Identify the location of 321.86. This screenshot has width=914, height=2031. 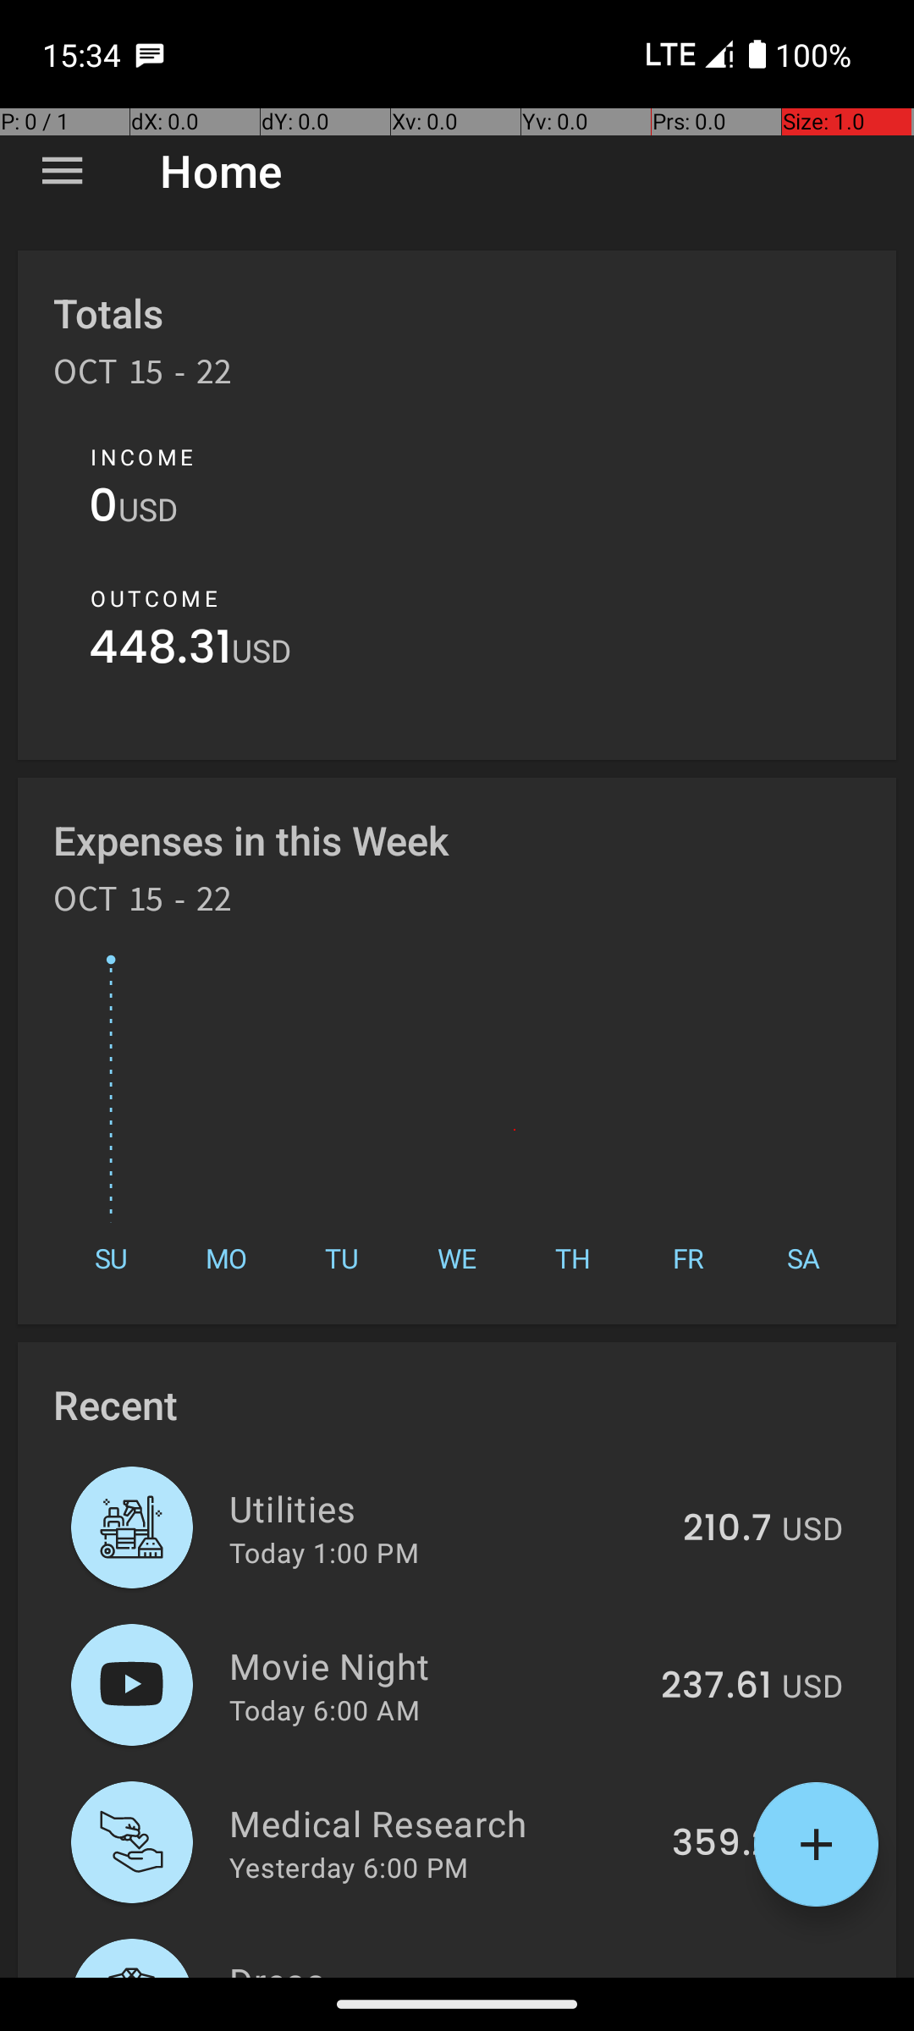
(715, 1975).